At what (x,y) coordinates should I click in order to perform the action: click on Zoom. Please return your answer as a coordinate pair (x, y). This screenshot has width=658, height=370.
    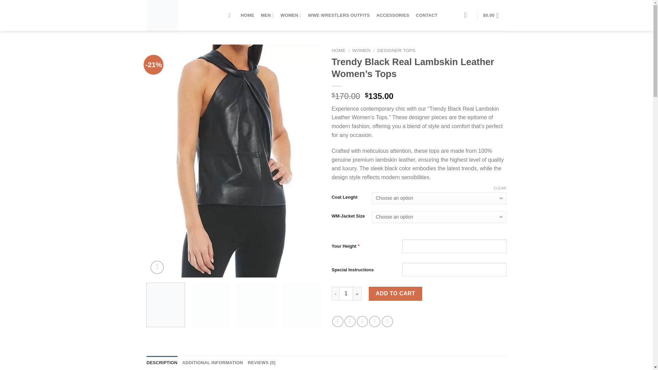
    Looking at the image, I should click on (157, 267).